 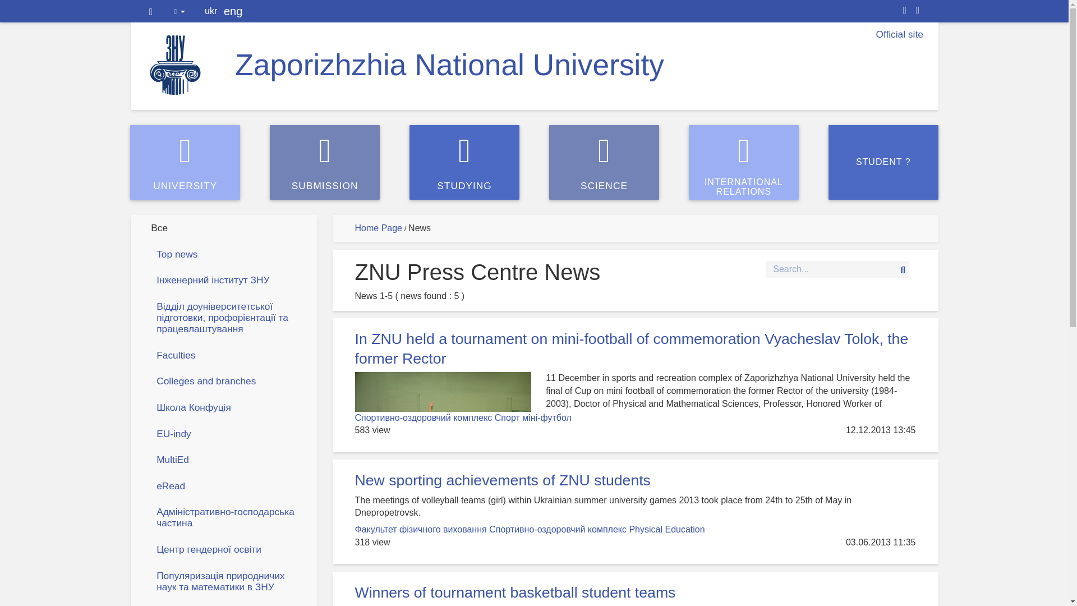 What do you see at coordinates (229, 254) in the screenshot?
I see `EU-indy` at bounding box center [229, 254].